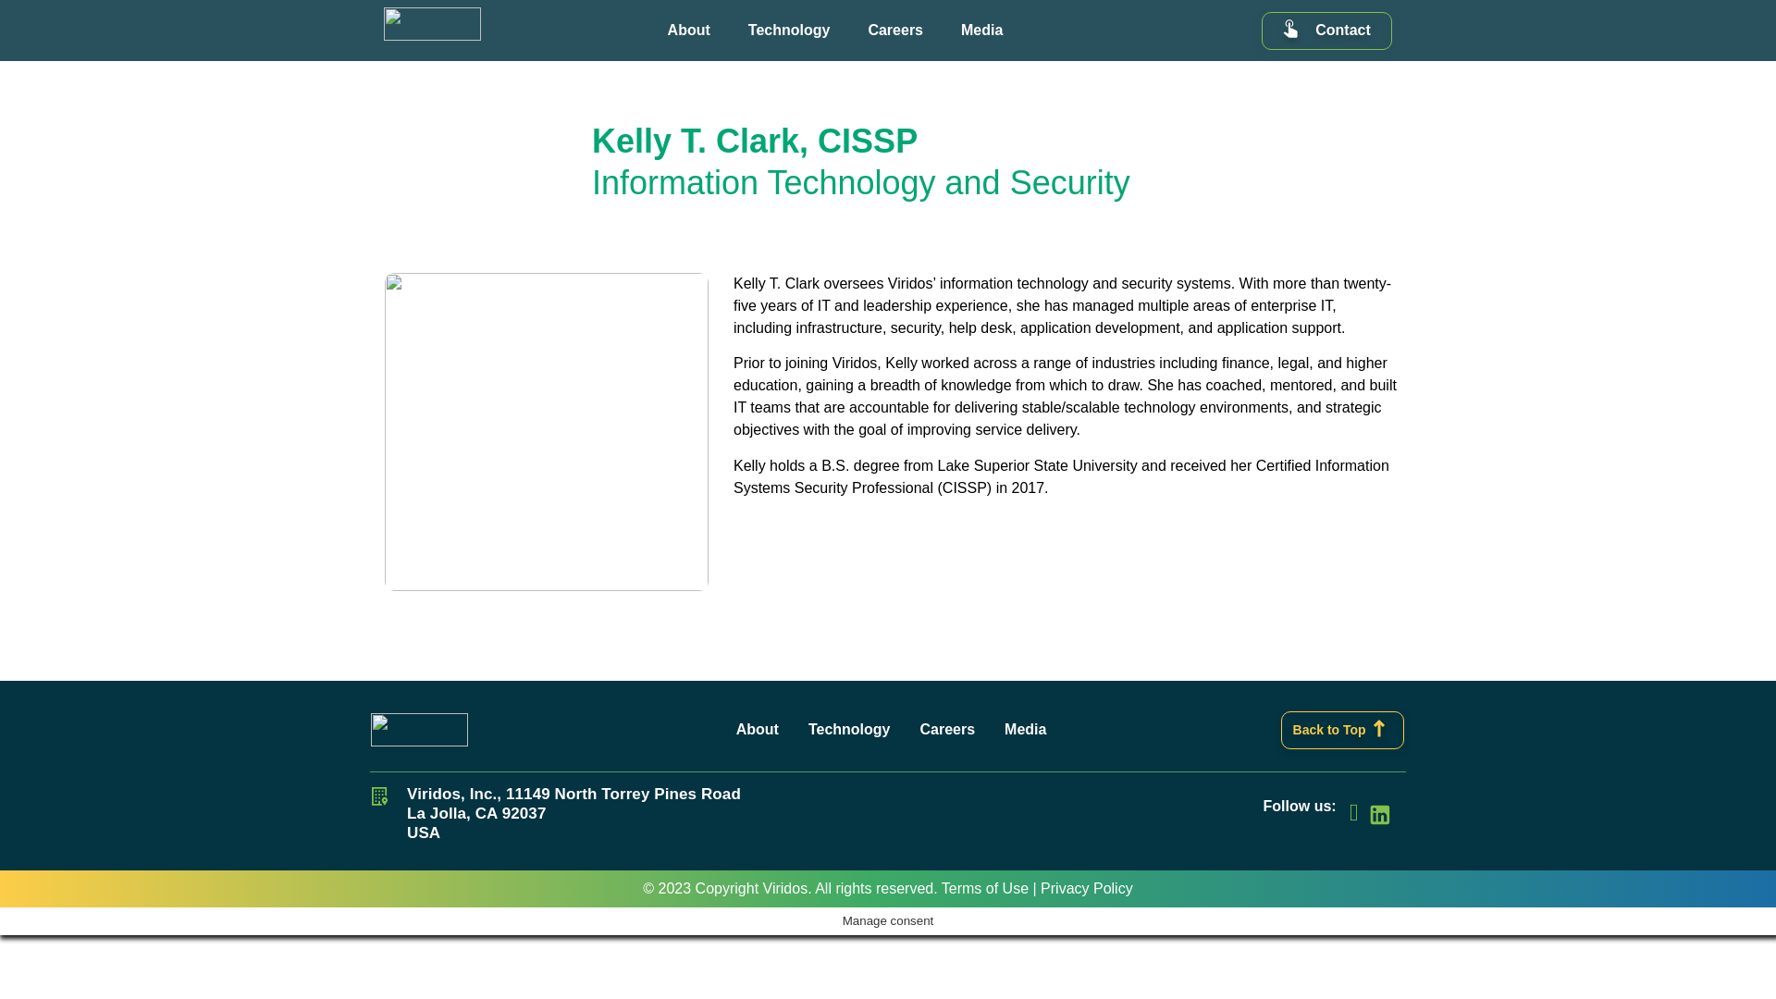 This screenshot has height=999, width=1776. What do you see at coordinates (895, 30) in the screenshot?
I see `Careers` at bounding box center [895, 30].